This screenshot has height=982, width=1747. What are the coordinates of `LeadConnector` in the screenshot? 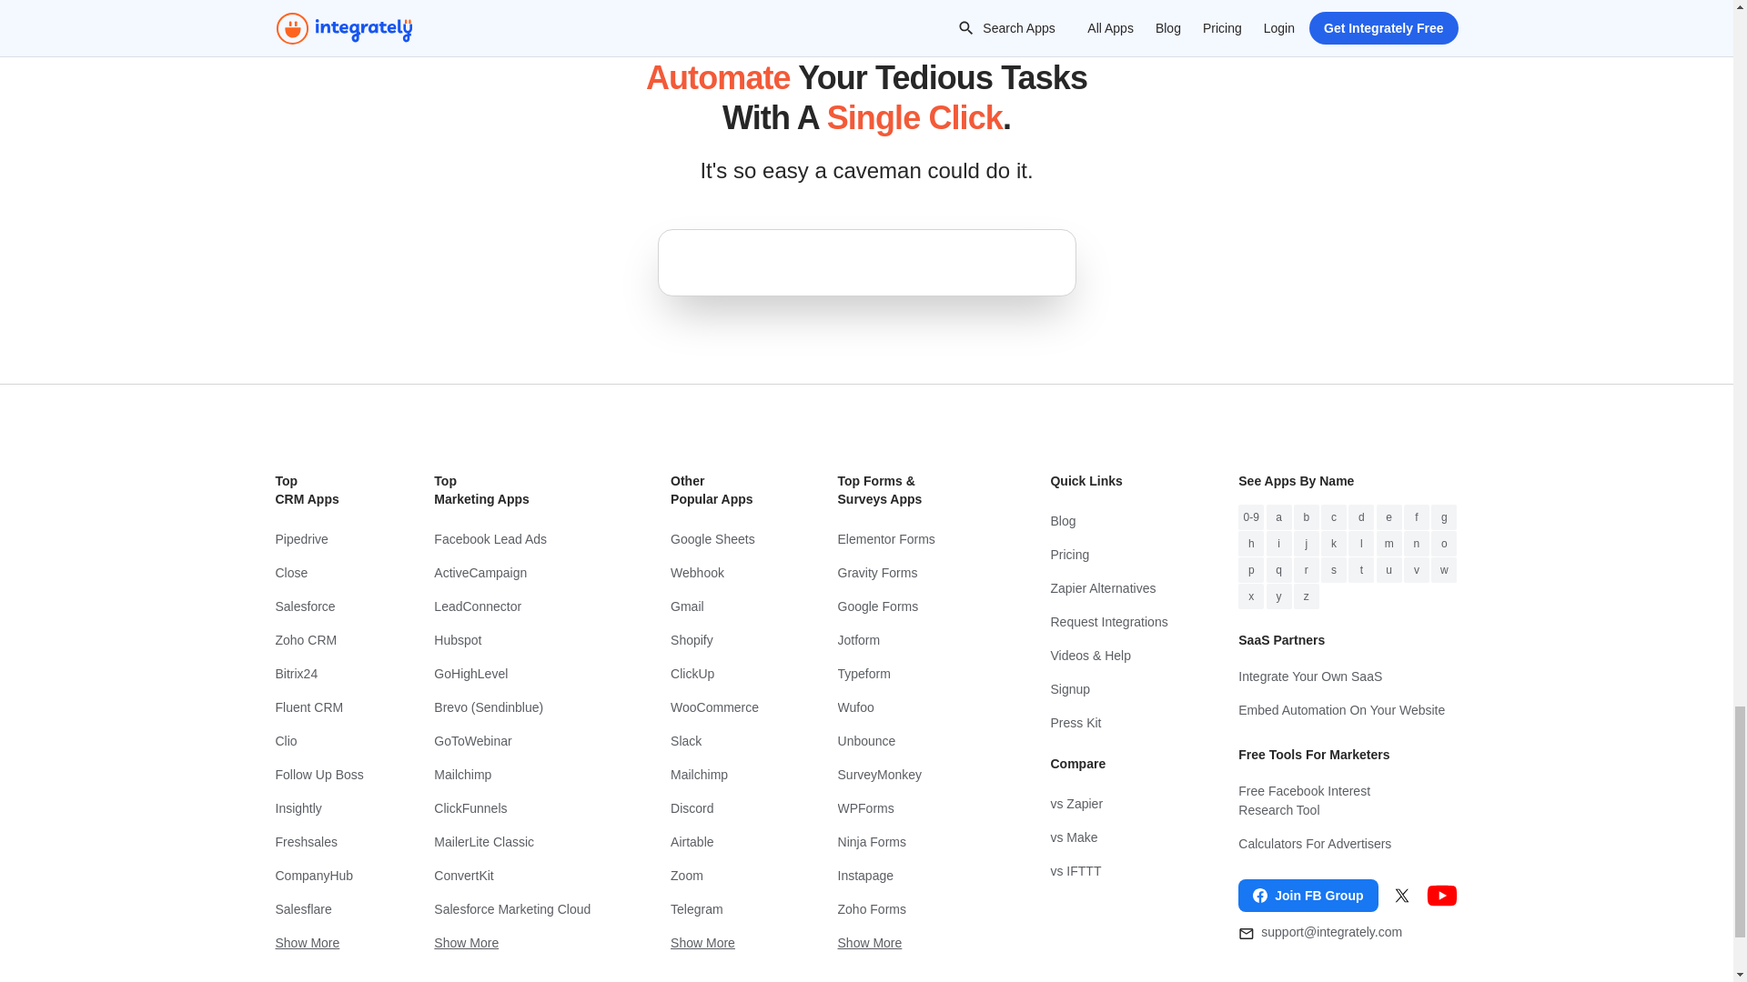 It's located at (516, 606).